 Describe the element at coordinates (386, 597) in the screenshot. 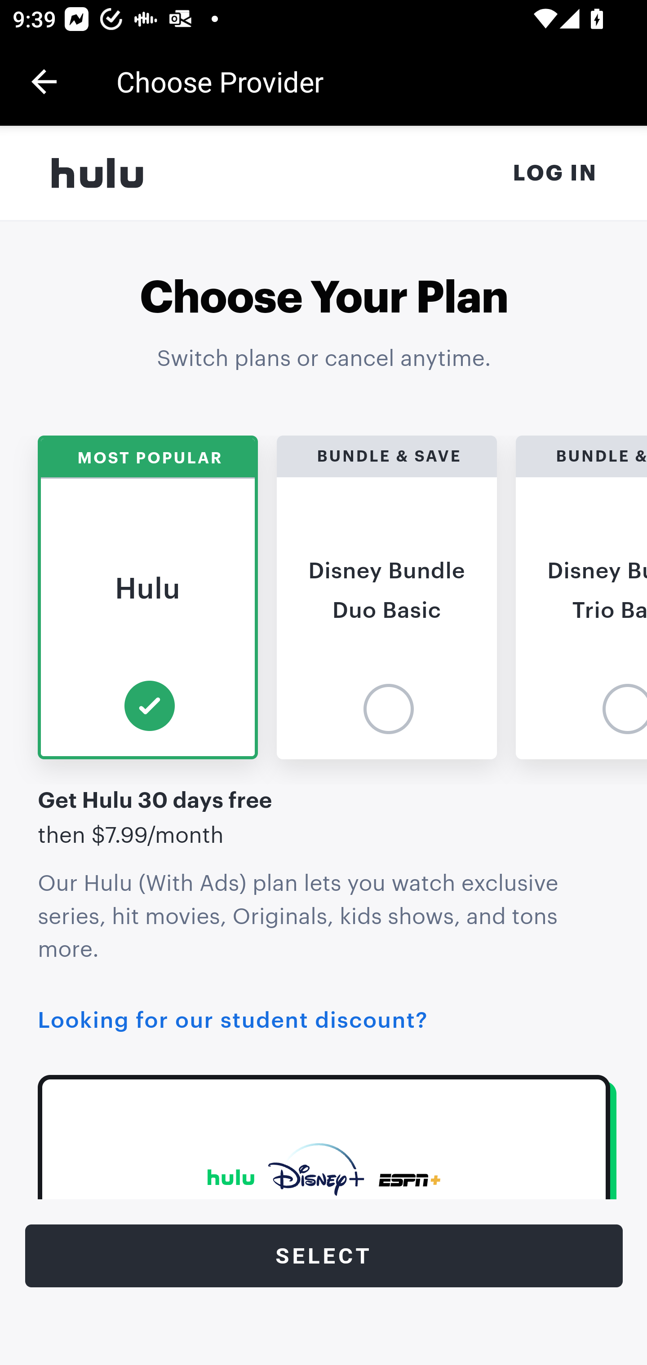

I see `BUNDLE & SAVE Disney Bundle Duo Basic` at that location.